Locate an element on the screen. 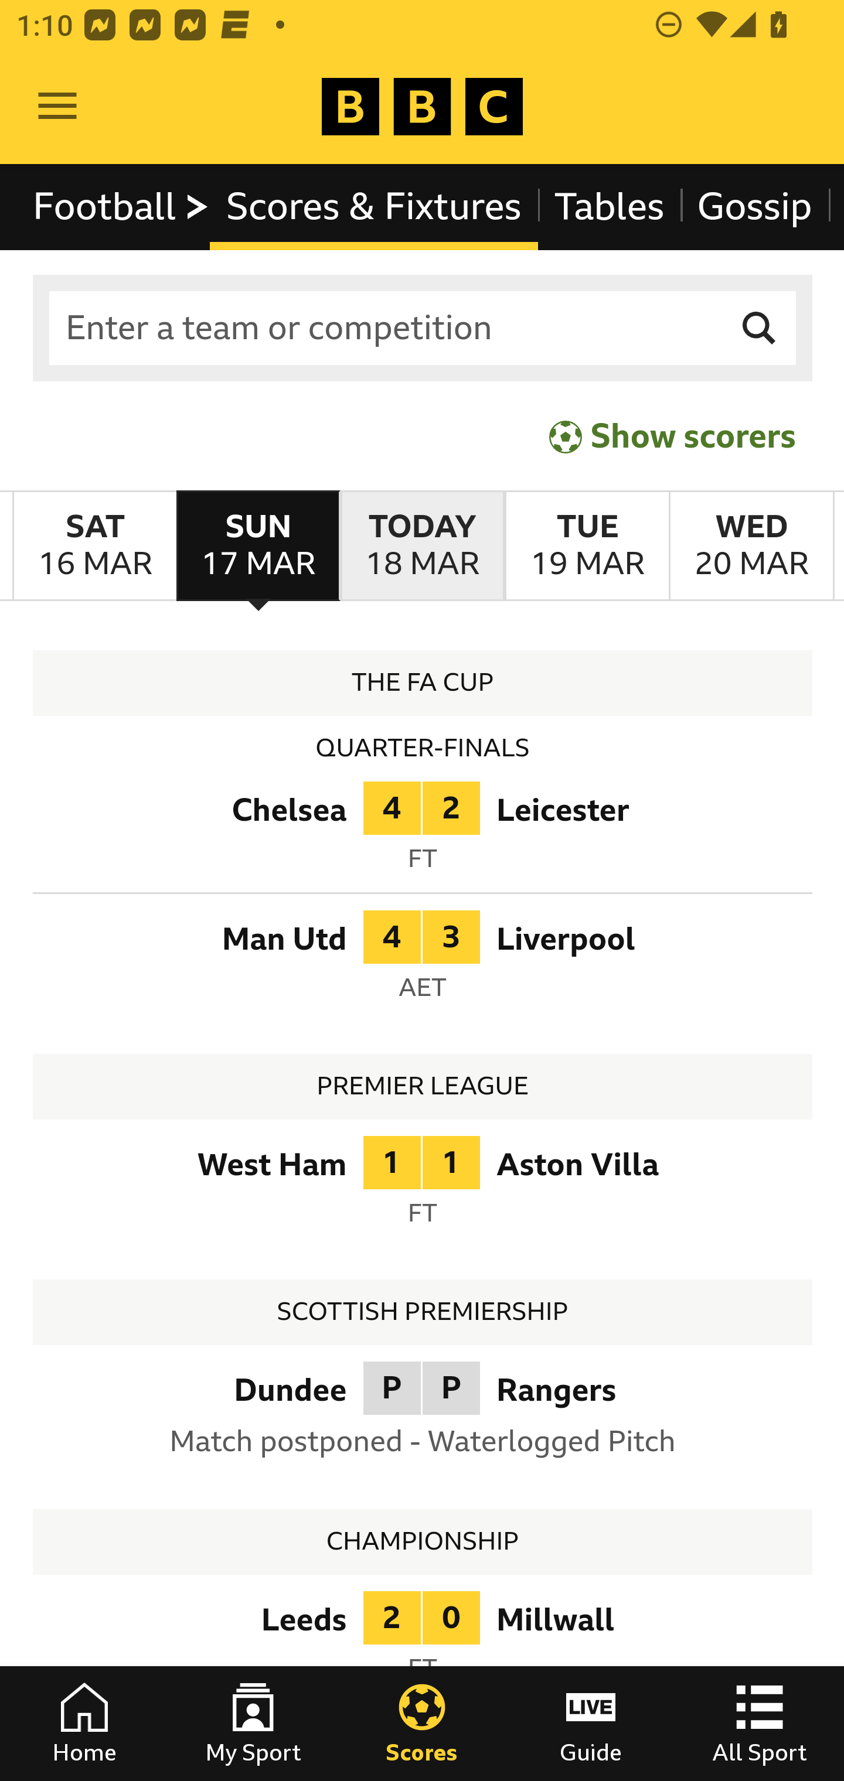  My Sport is located at coordinates (253, 1724).